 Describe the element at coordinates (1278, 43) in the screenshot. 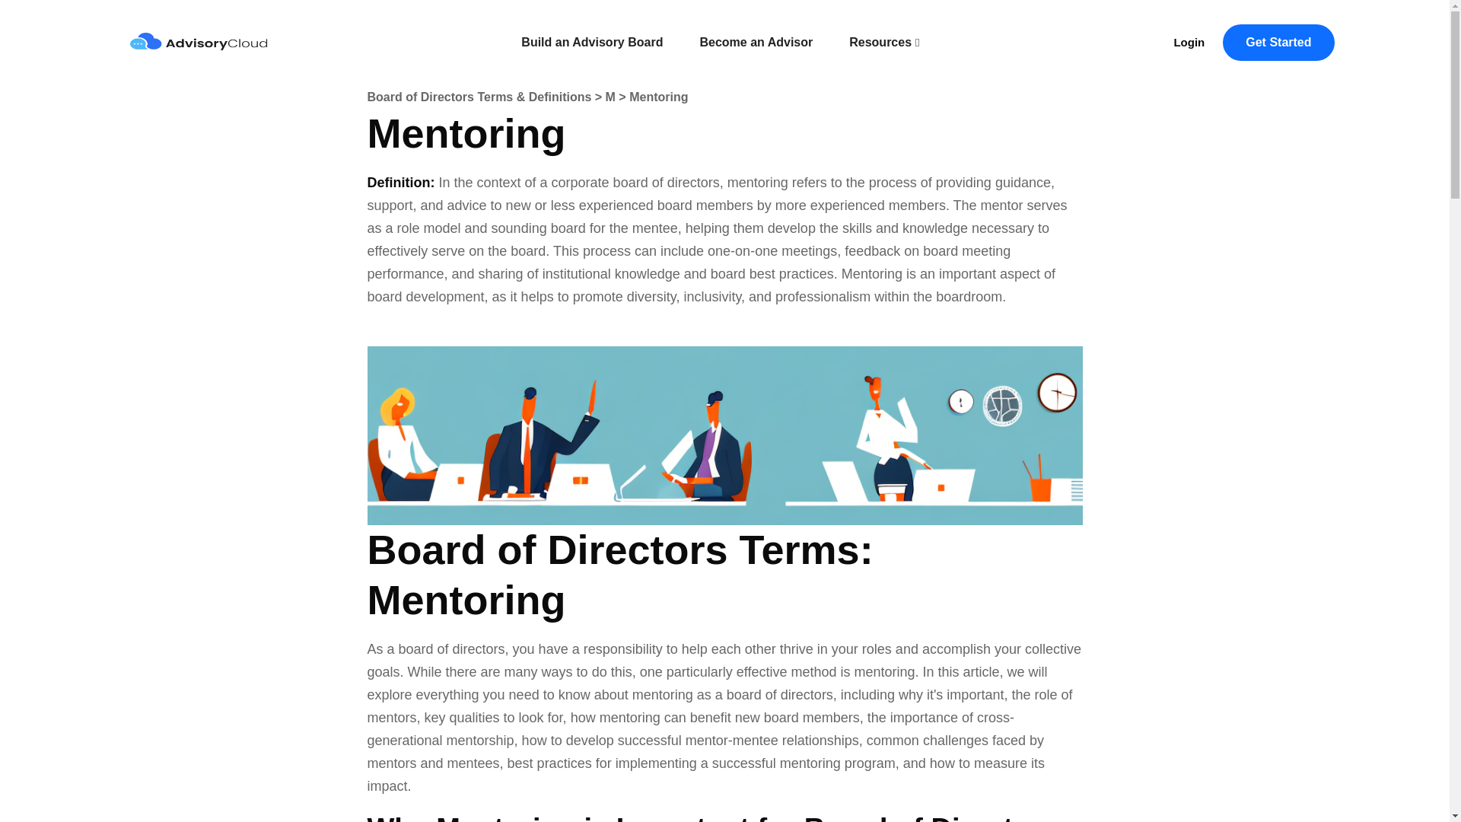

I see `Get Started` at that location.